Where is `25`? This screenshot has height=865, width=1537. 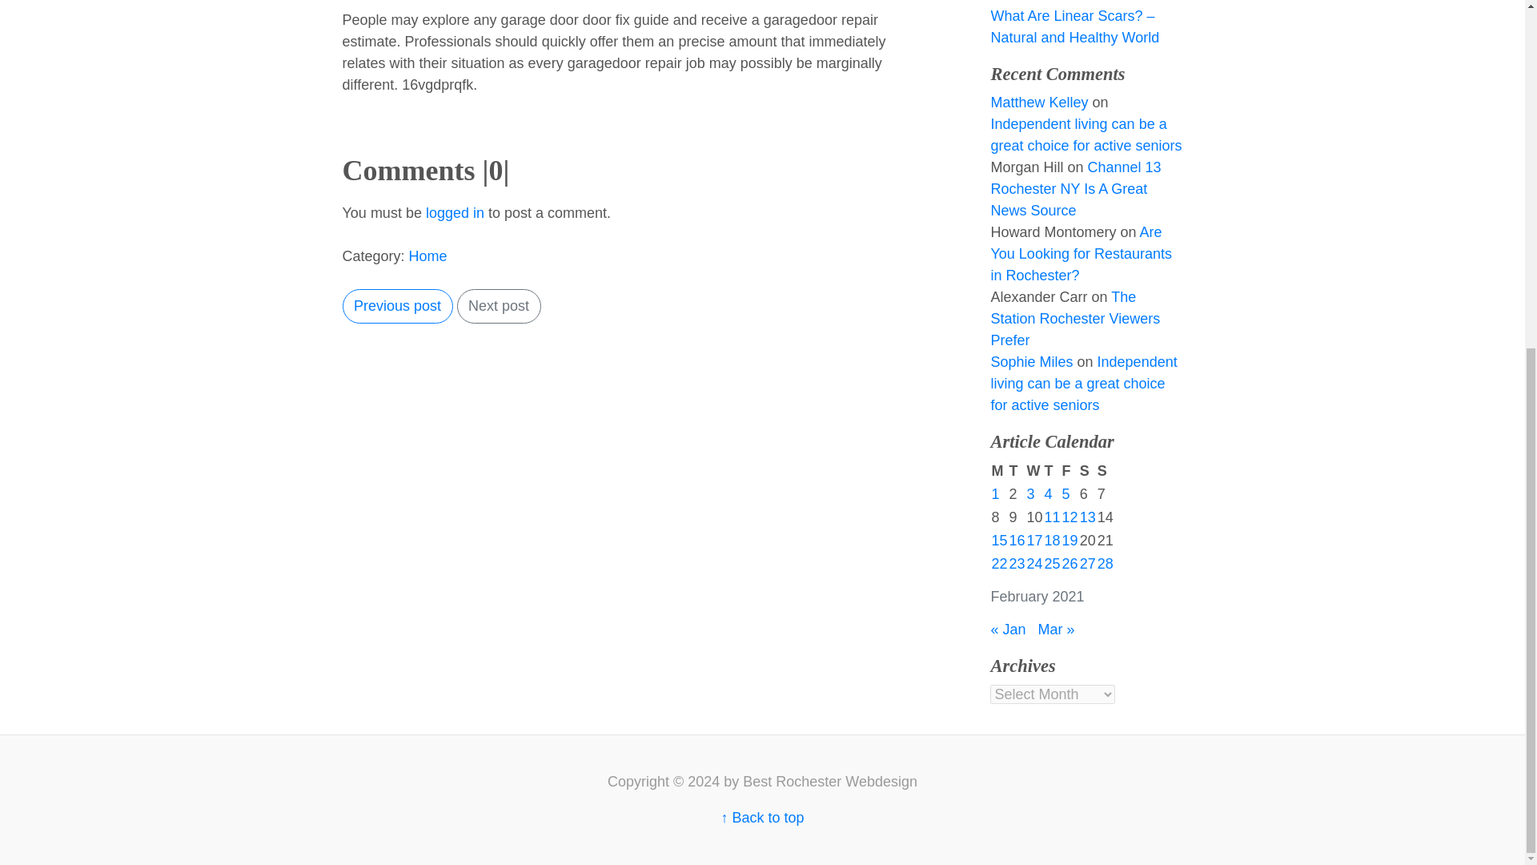 25 is located at coordinates (1052, 564).